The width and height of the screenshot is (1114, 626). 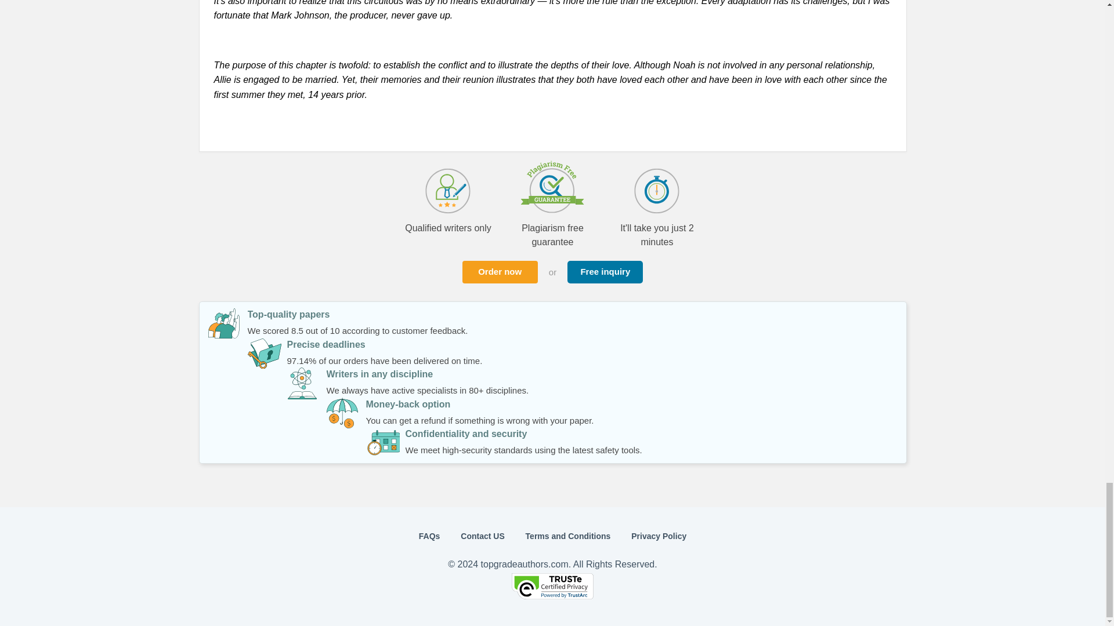 I want to click on Privacy Policy, so click(x=659, y=536).